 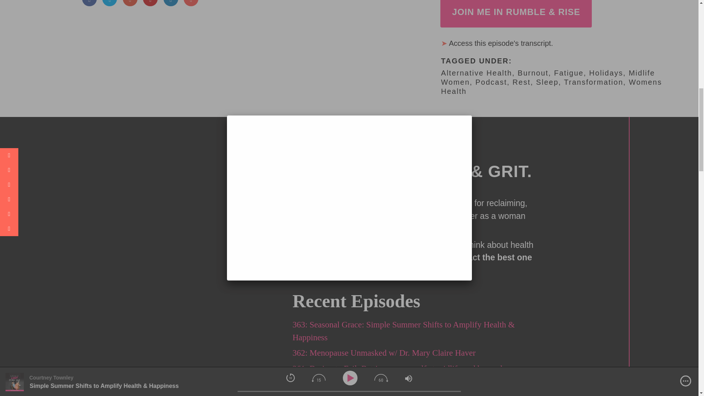 What do you see at coordinates (491, 82) in the screenshot?
I see `Podcast` at bounding box center [491, 82].